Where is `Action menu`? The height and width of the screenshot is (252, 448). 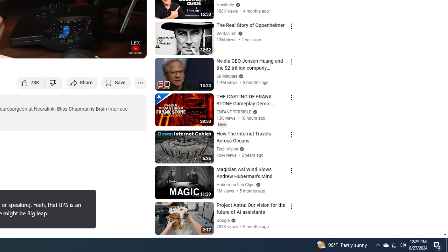 Action menu is located at coordinates (291, 241).